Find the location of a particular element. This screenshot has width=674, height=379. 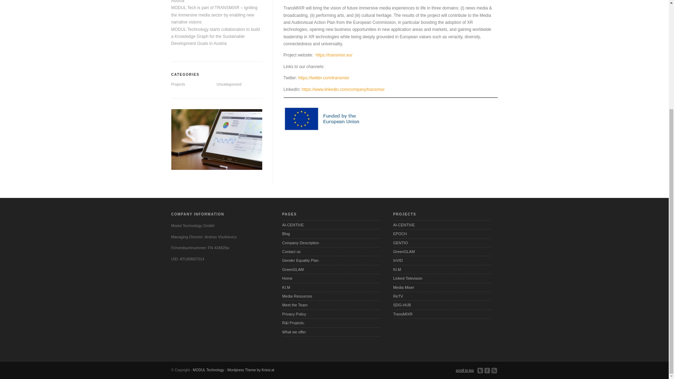

GreenGLAM is located at coordinates (331, 270).